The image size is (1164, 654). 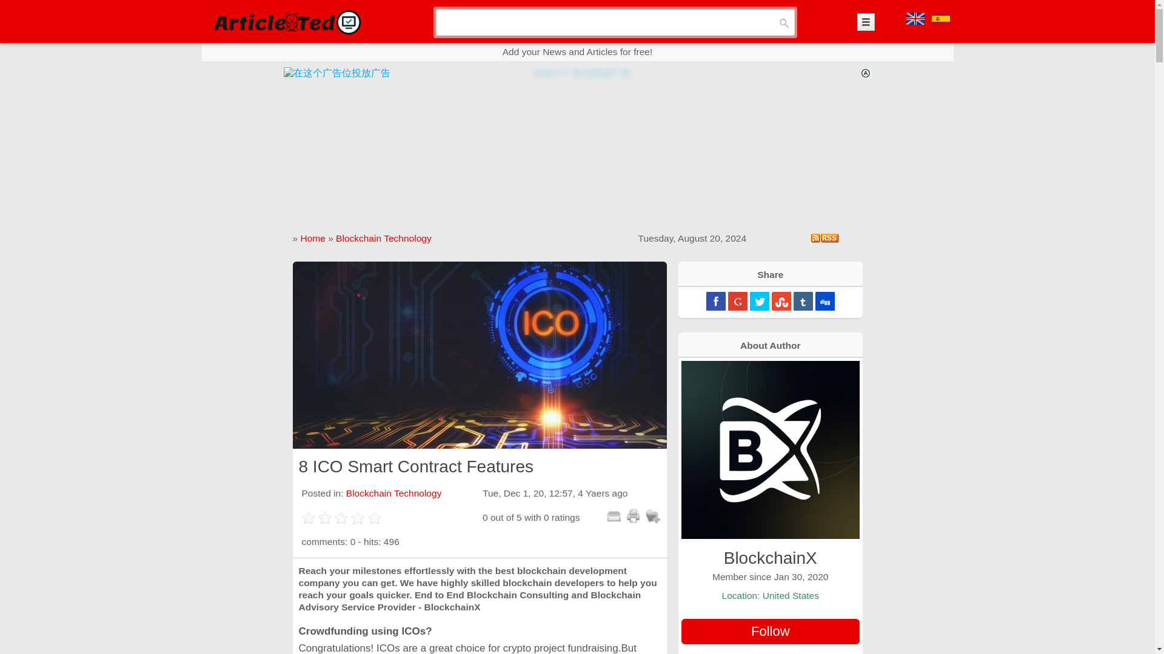 What do you see at coordinates (394, 493) in the screenshot?
I see `Blockchain Technology` at bounding box center [394, 493].